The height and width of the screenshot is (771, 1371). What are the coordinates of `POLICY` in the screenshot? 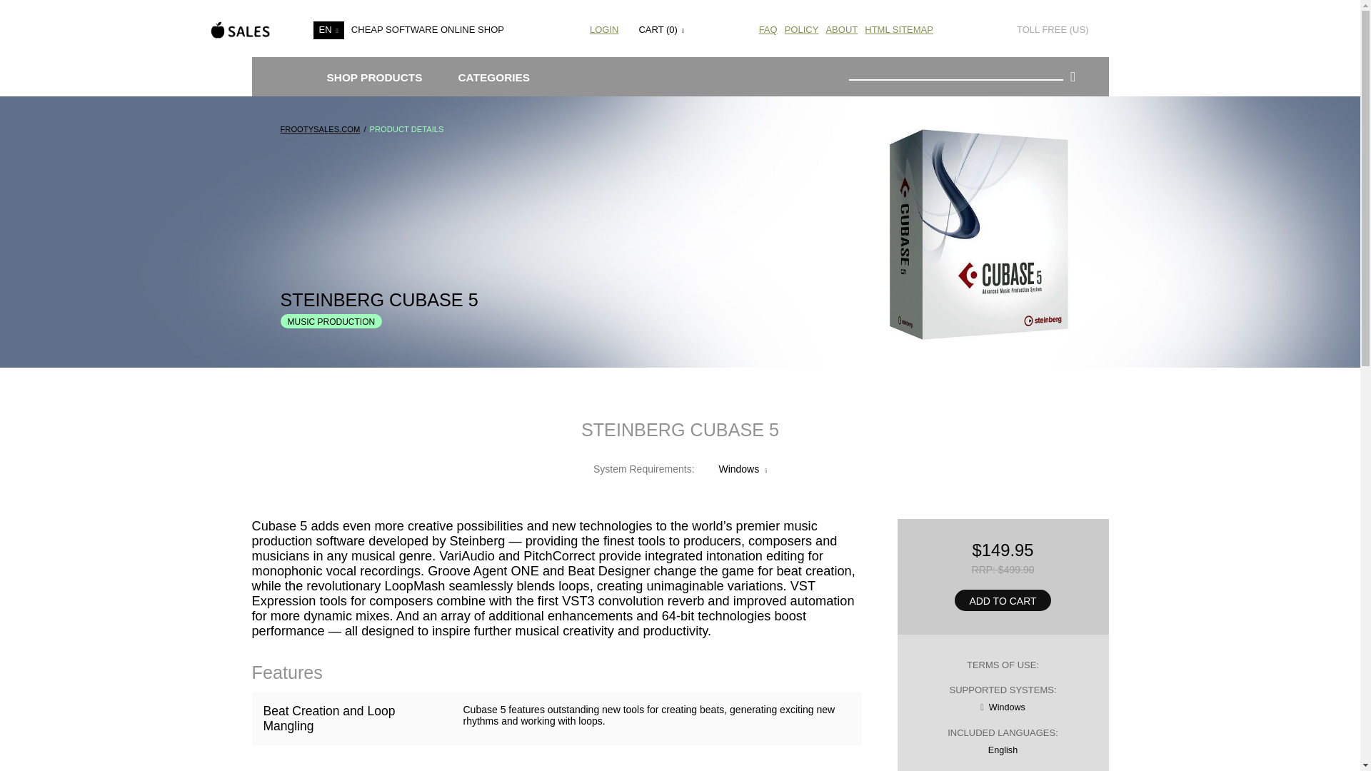 It's located at (801, 29).